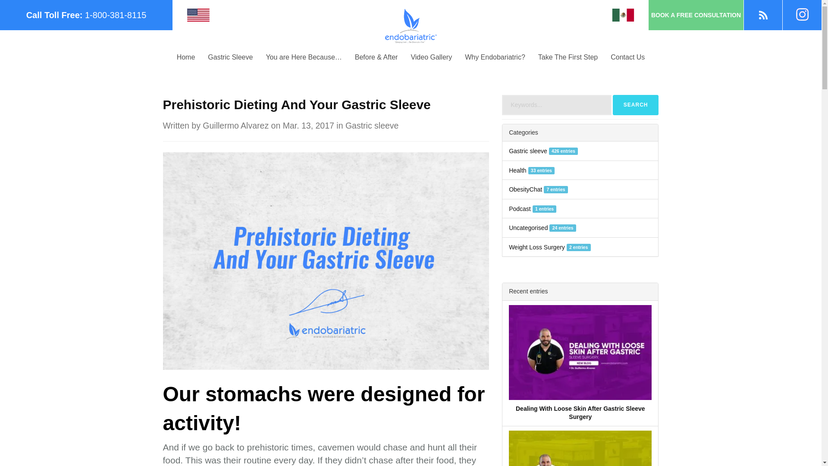 This screenshot has width=828, height=466. What do you see at coordinates (326, 261) in the screenshot?
I see `Prehistoric Dieting And Your Gastric Sleeve` at bounding box center [326, 261].